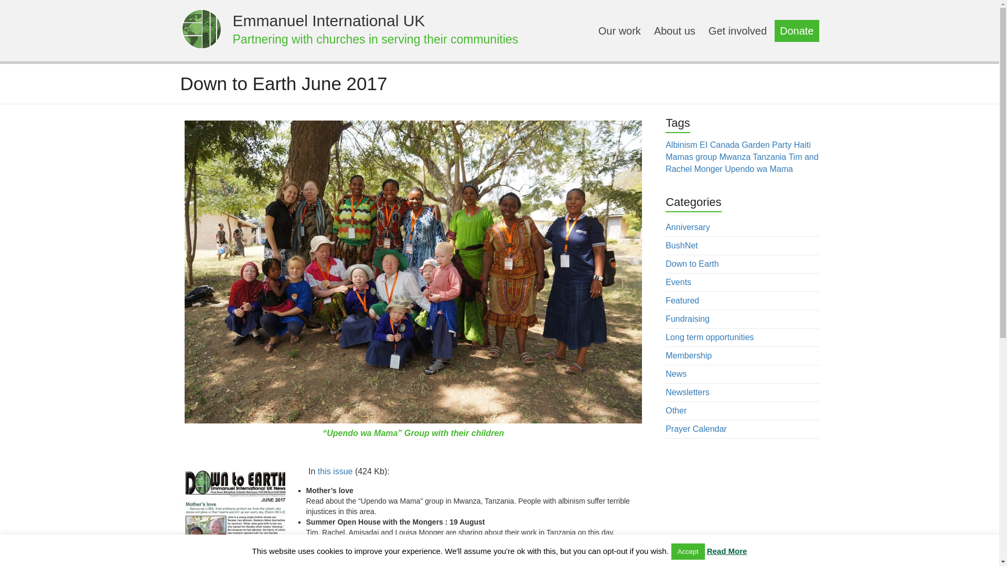 The height and width of the screenshot is (566, 1007). I want to click on Tim and Rachel Monger, so click(742, 162).